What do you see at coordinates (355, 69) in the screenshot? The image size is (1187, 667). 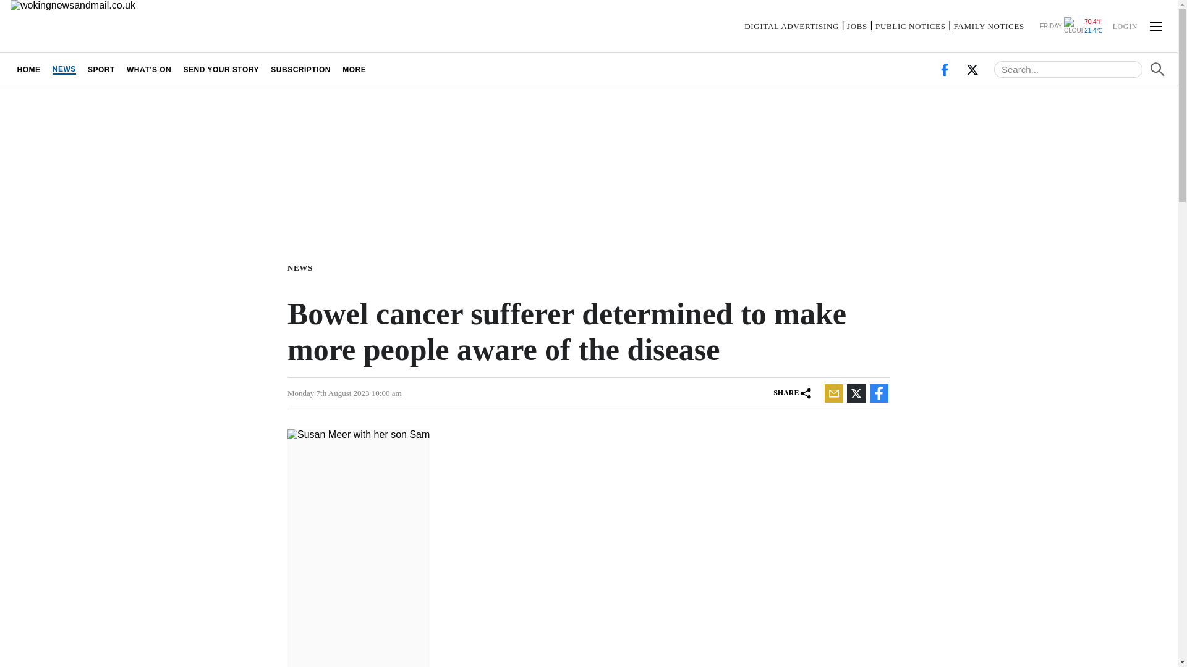 I see `MORE` at bounding box center [355, 69].